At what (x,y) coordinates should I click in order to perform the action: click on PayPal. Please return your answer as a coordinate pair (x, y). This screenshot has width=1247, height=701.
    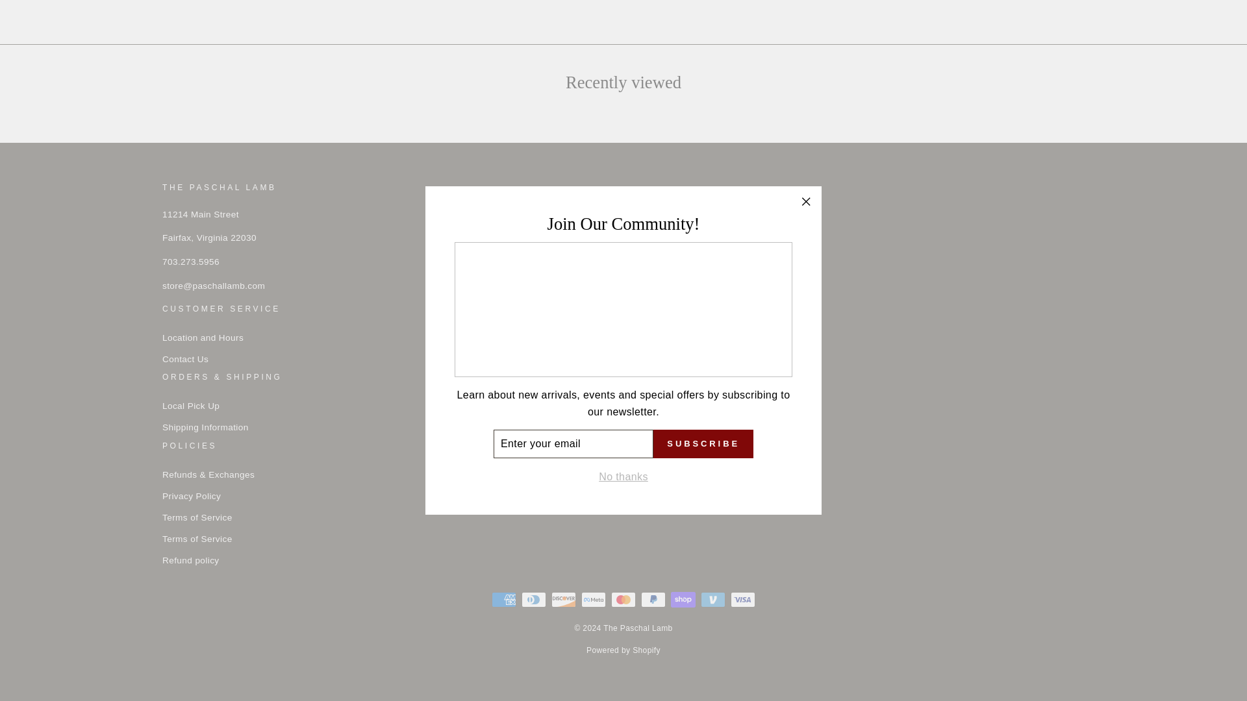
    Looking at the image, I should click on (653, 600).